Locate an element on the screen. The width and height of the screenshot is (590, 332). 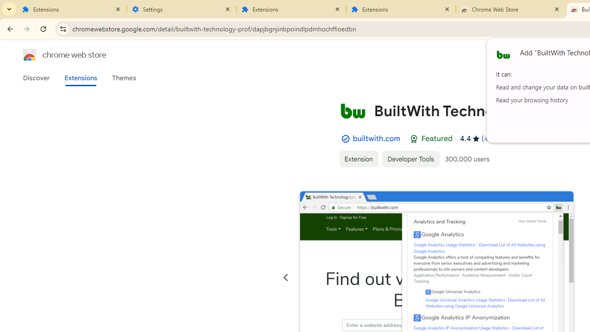
Extension is located at coordinates (358, 159).